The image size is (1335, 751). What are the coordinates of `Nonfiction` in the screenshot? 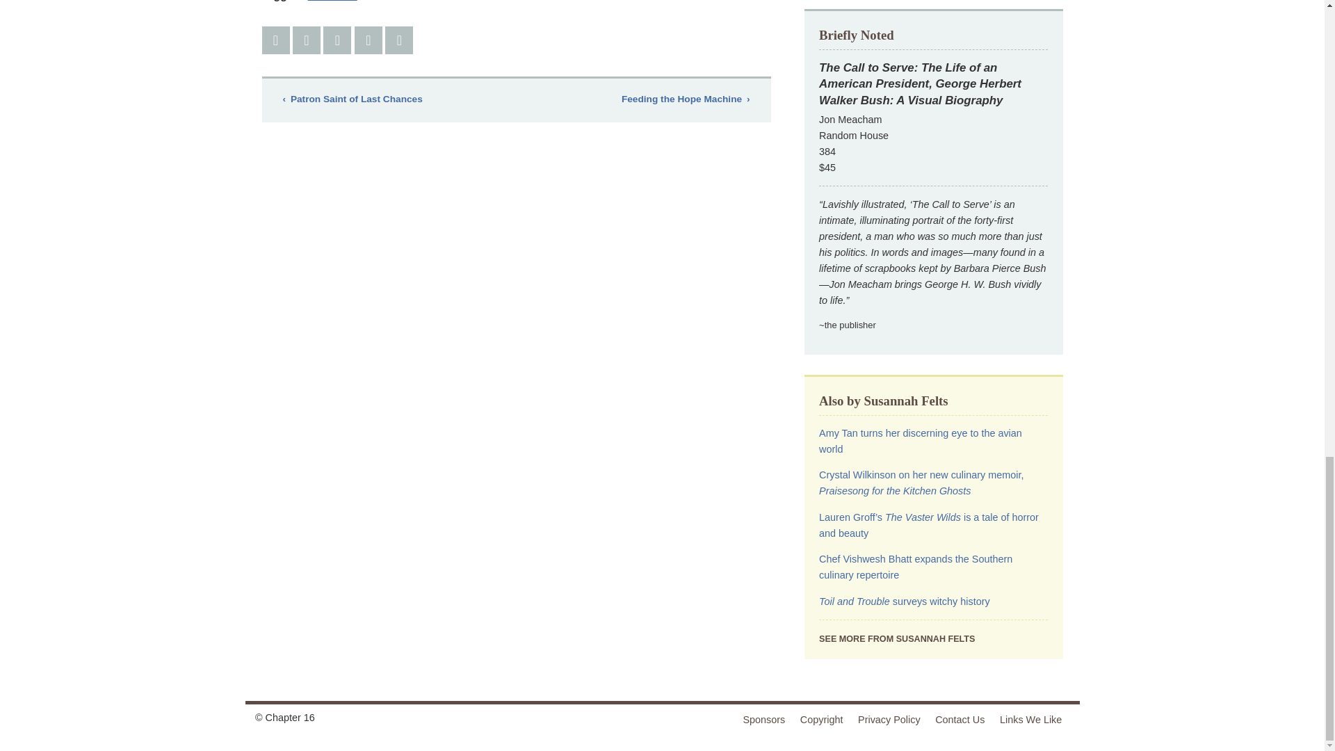 It's located at (332, 1).